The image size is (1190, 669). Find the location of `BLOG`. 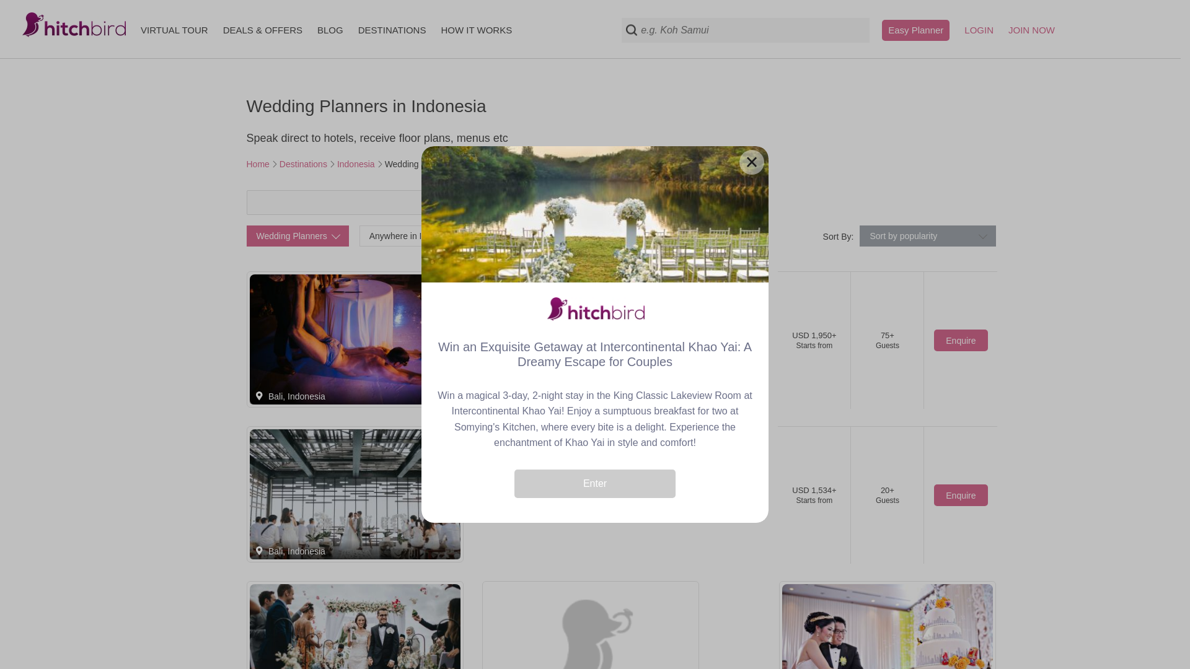

BLOG is located at coordinates (330, 30).